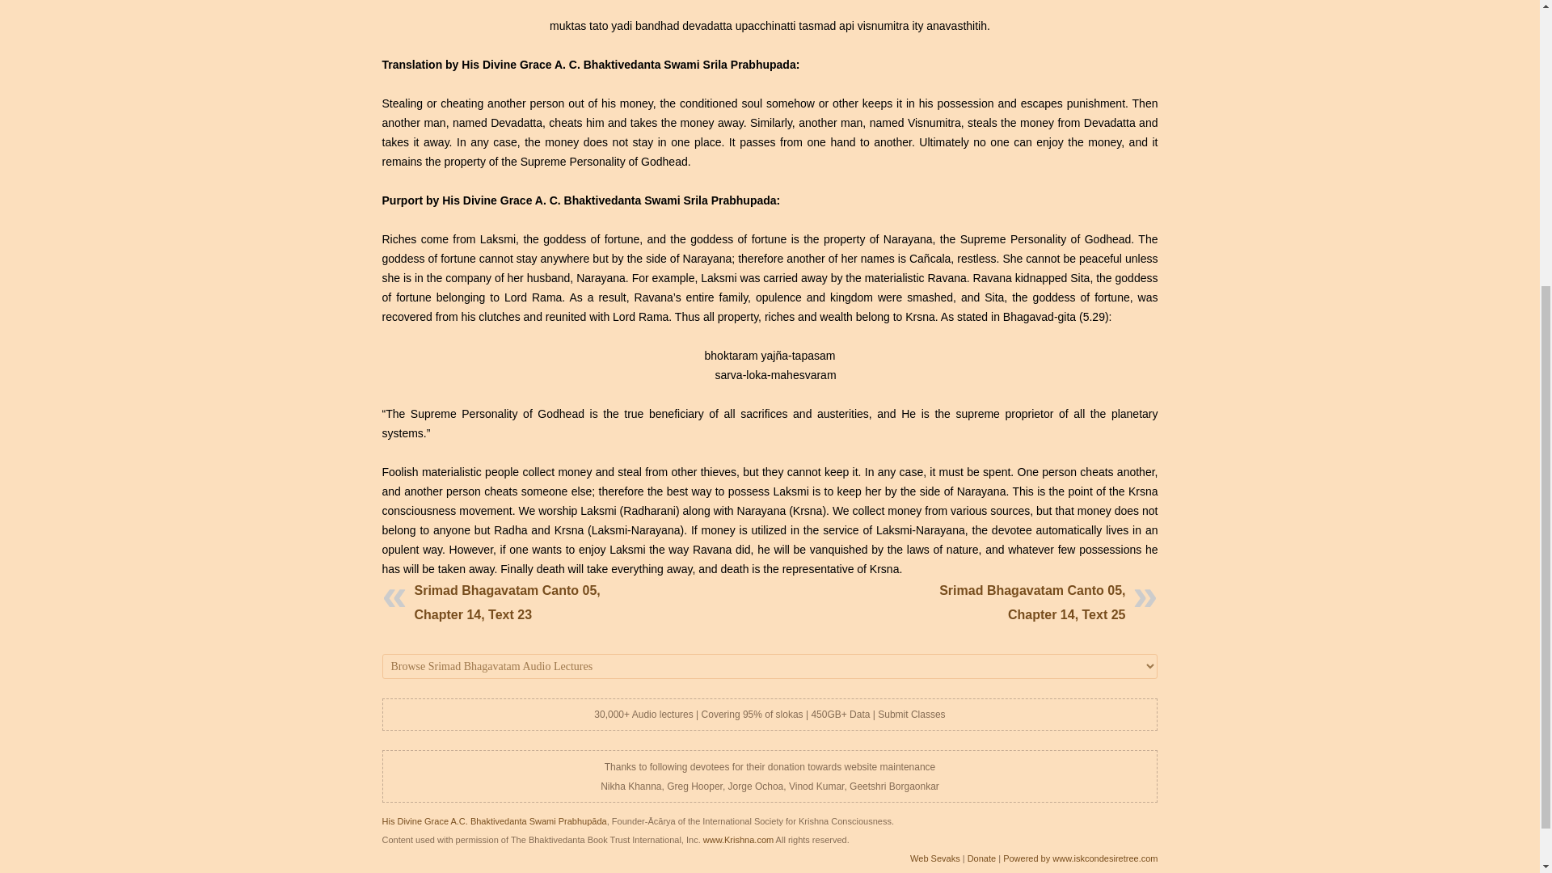 This screenshot has height=873, width=1552. What do you see at coordinates (506, 601) in the screenshot?
I see `Srimad Bhagavatam Canto 05, Chapter 14, Text 23` at bounding box center [506, 601].